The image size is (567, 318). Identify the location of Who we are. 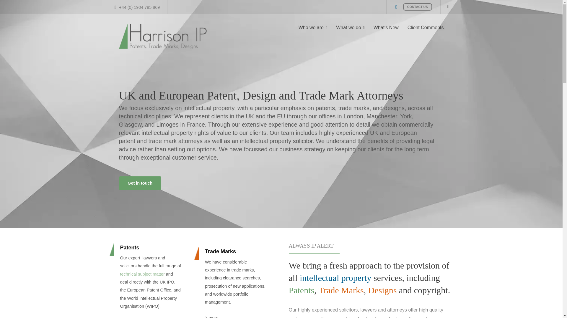
(313, 28).